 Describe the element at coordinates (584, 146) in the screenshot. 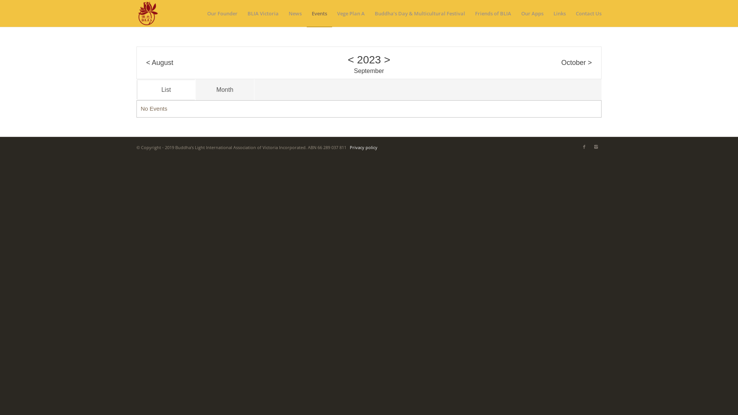

I see `Facebook` at that location.